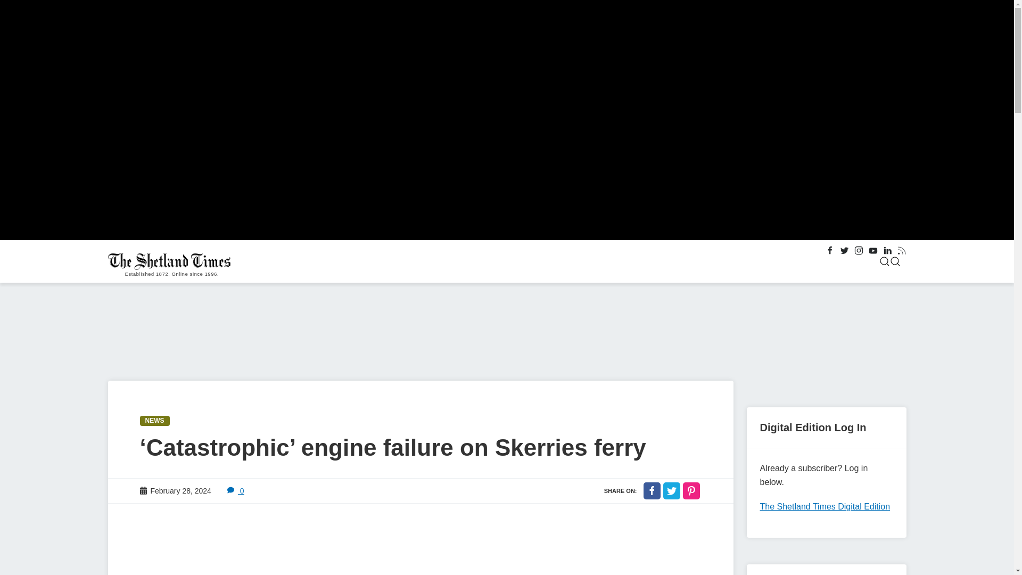  What do you see at coordinates (235, 490) in the screenshot?
I see `0` at bounding box center [235, 490].